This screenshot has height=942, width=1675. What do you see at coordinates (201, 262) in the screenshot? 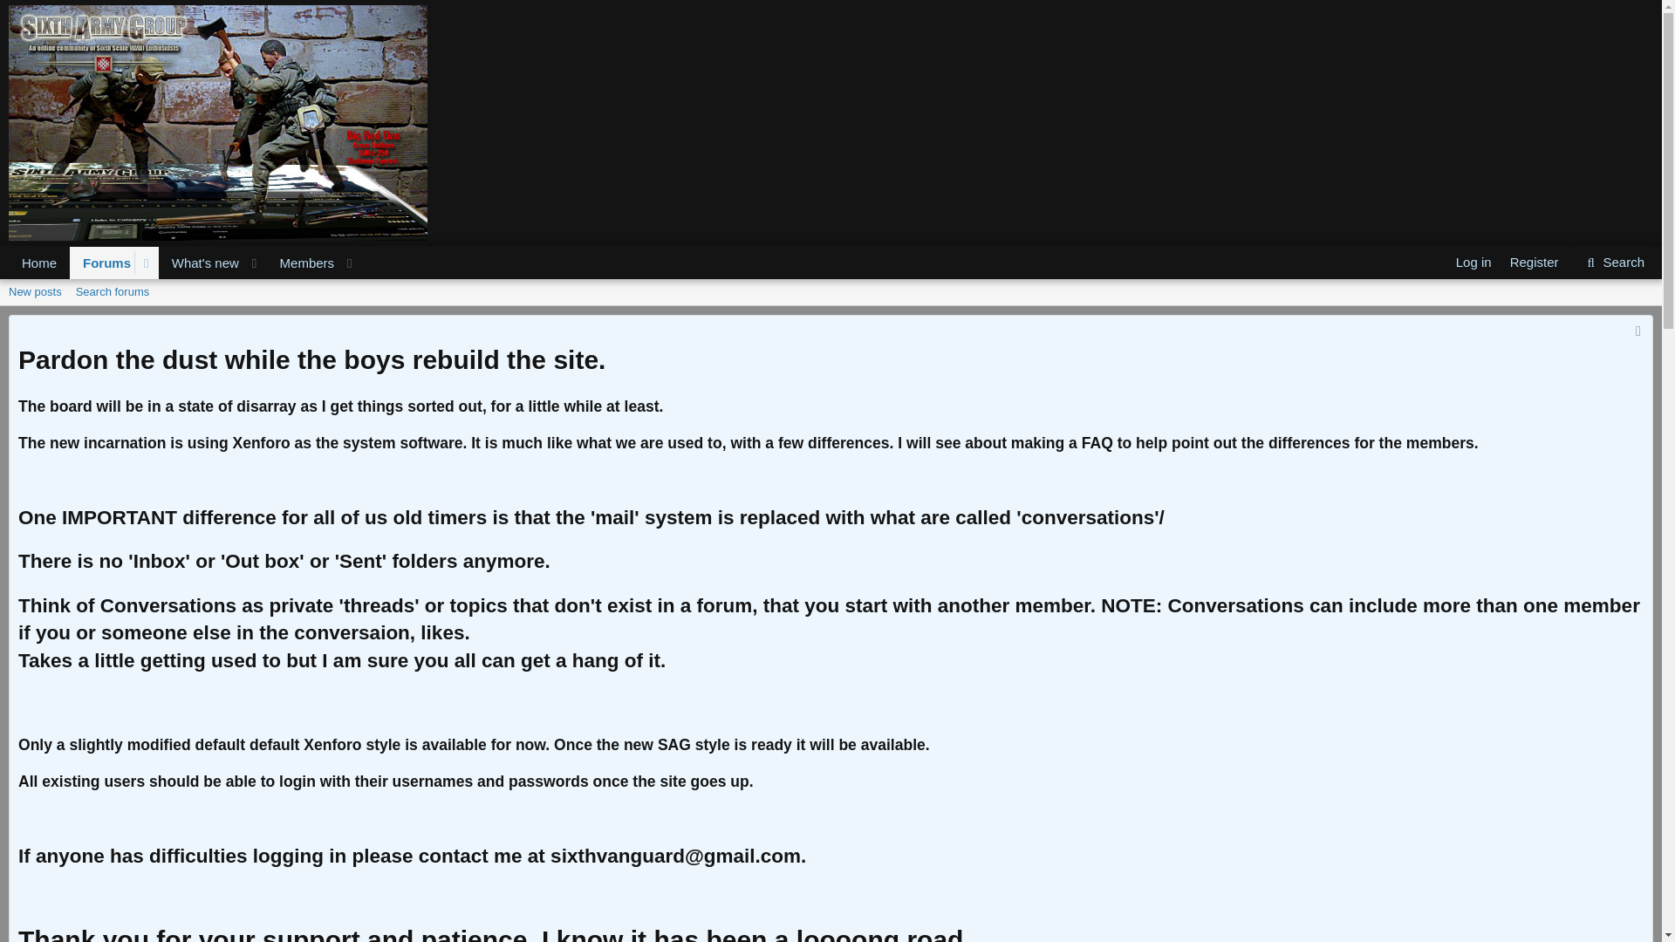
I see `Register` at bounding box center [201, 262].